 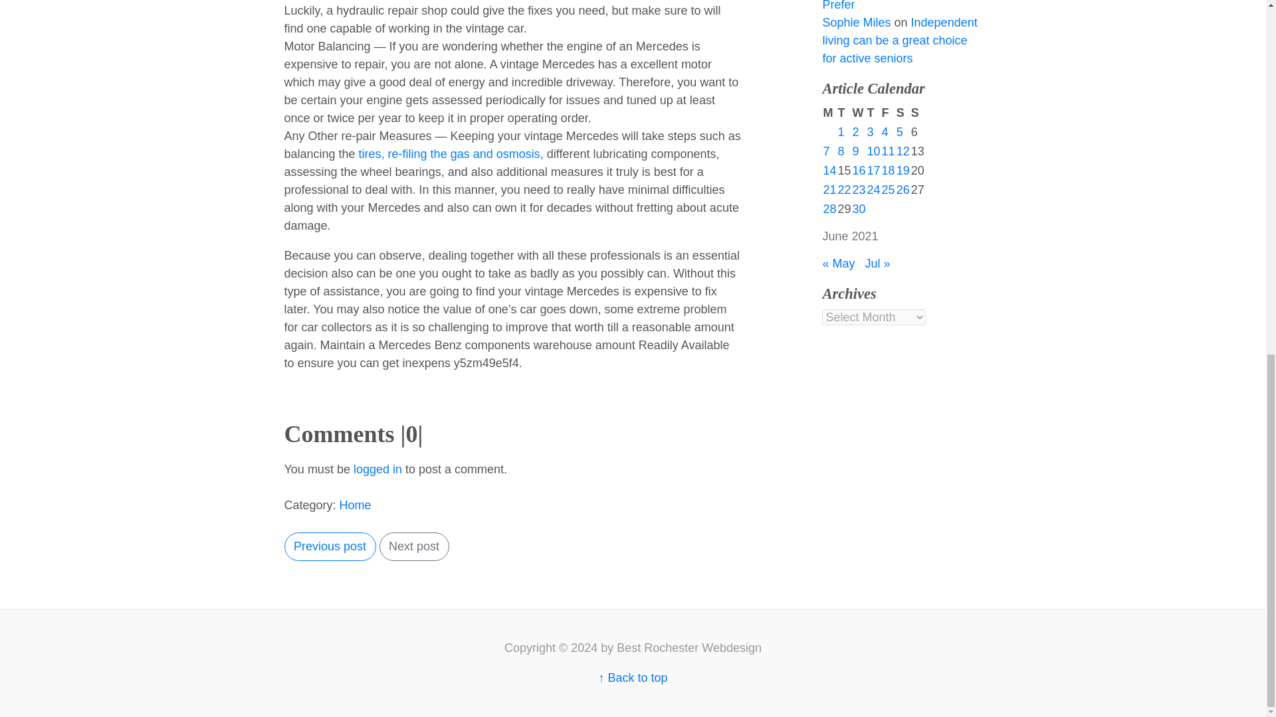 What do you see at coordinates (451, 154) in the screenshot?
I see `tires, re-filing the gas and osmosis,` at bounding box center [451, 154].